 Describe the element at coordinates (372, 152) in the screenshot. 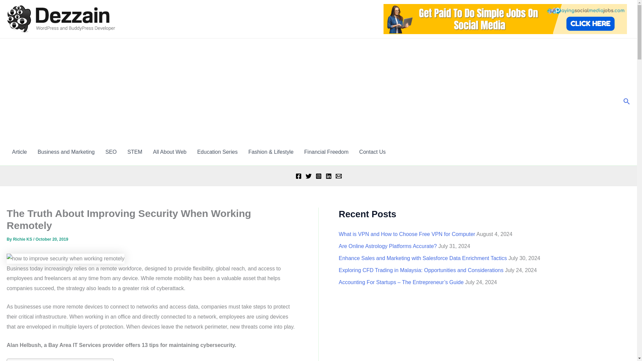

I see `Contact Us` at that location.